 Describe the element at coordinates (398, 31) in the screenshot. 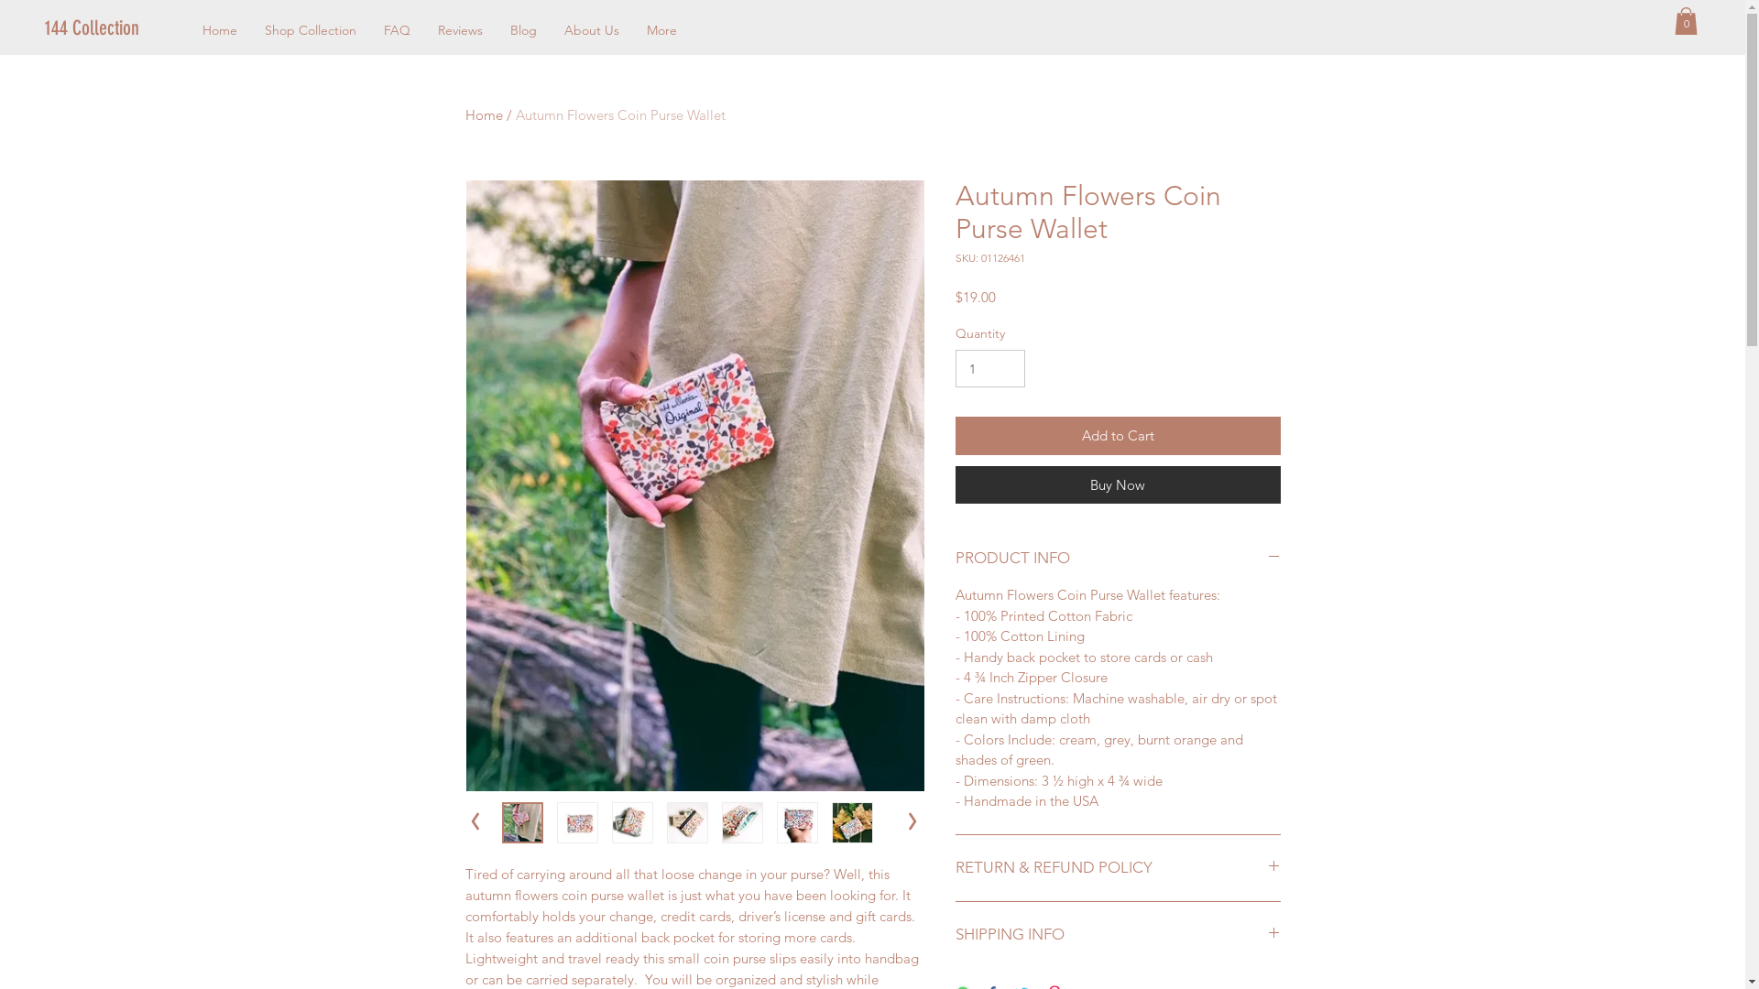

I see `FAQ` at that location.